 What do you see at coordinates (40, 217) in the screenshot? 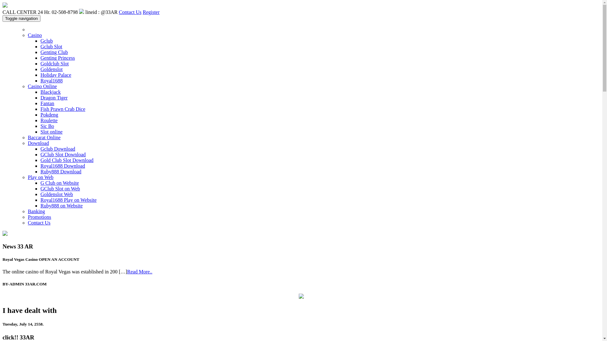
I see `Promotions` at bounding box center [40, 217].